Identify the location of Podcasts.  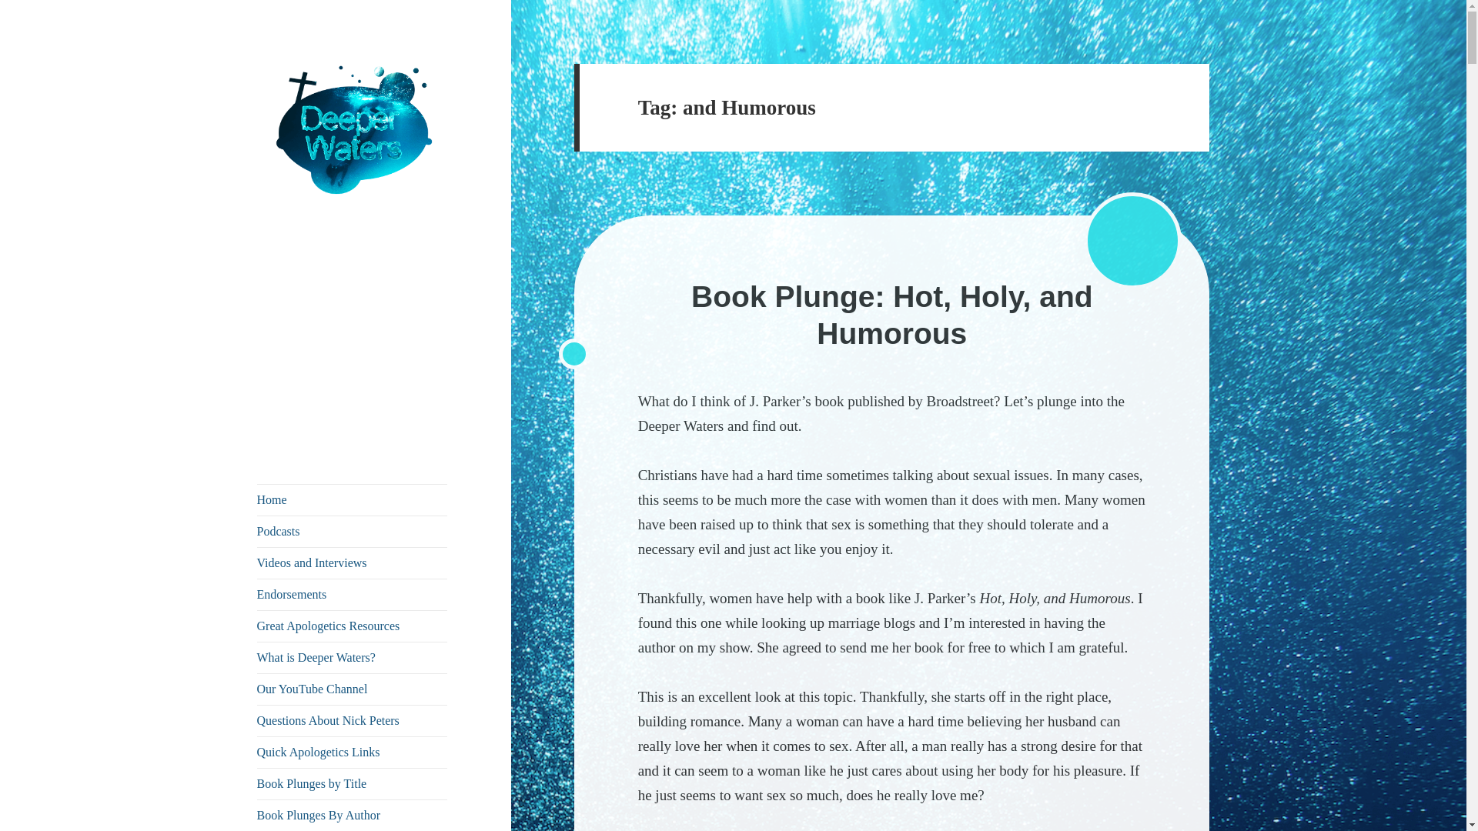
(353, 531).